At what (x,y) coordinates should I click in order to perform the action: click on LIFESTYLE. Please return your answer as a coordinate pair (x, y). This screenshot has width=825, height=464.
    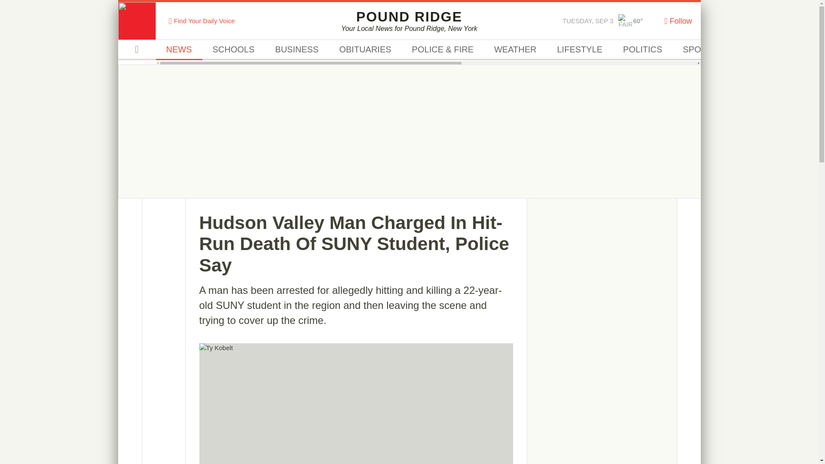
    Looking at the image, I should click on (642, 50).